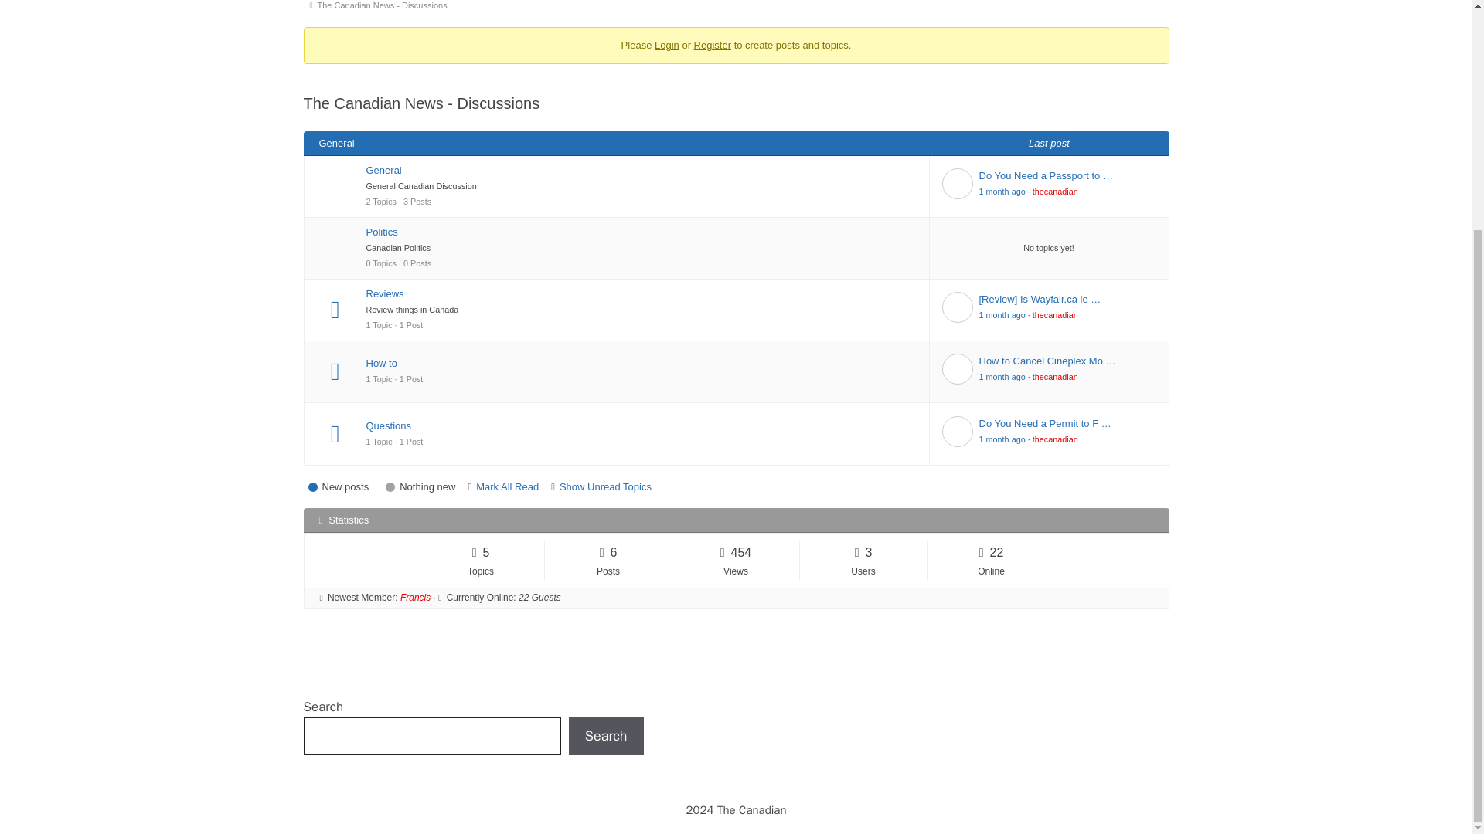  I want to click on Register, so click(713, 45).